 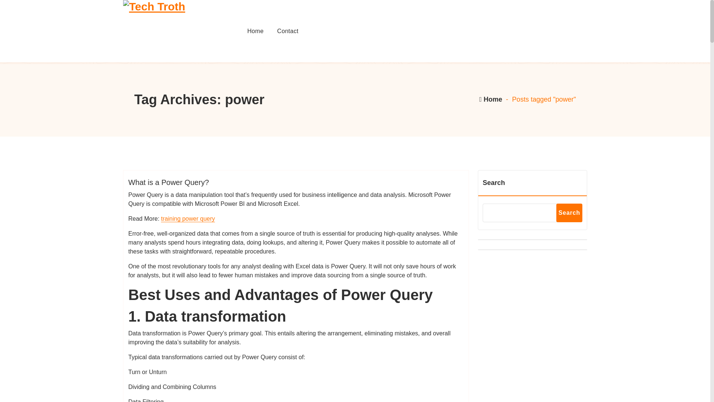 I want to click on What is a Power Query?, so click(x=169, y=182).